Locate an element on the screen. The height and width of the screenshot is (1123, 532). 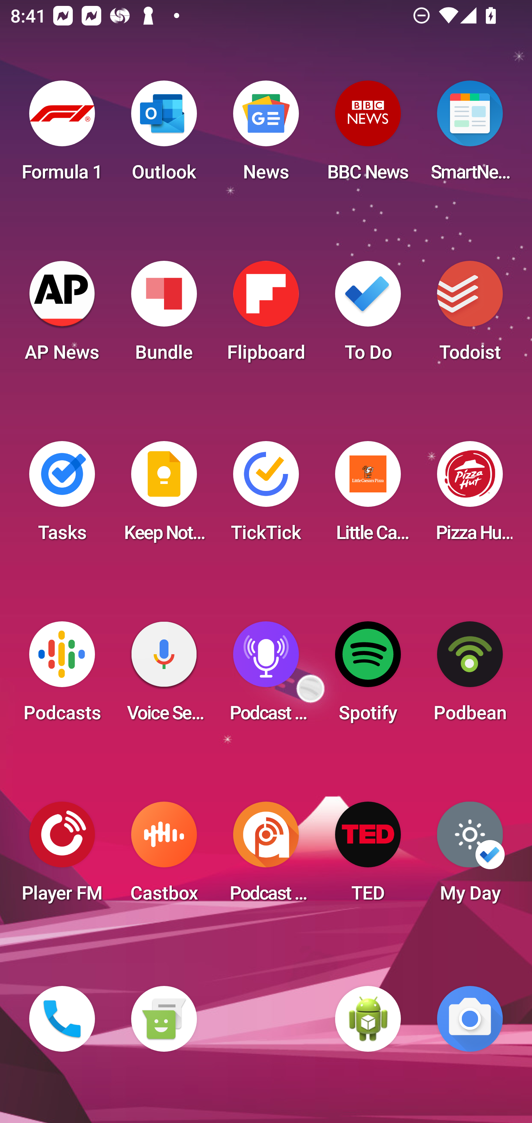
Player FM is located at coordinates (62, 856).